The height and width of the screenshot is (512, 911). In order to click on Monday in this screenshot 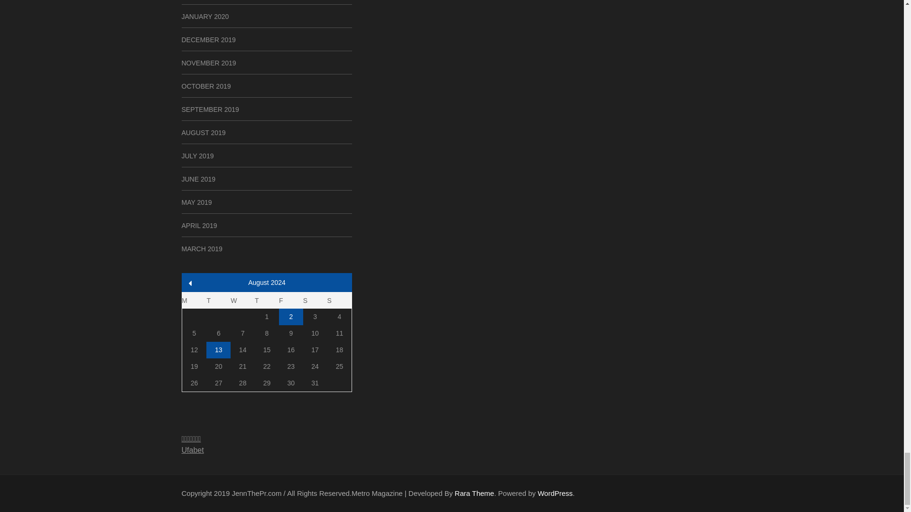, I will do `click(194, 300)`.